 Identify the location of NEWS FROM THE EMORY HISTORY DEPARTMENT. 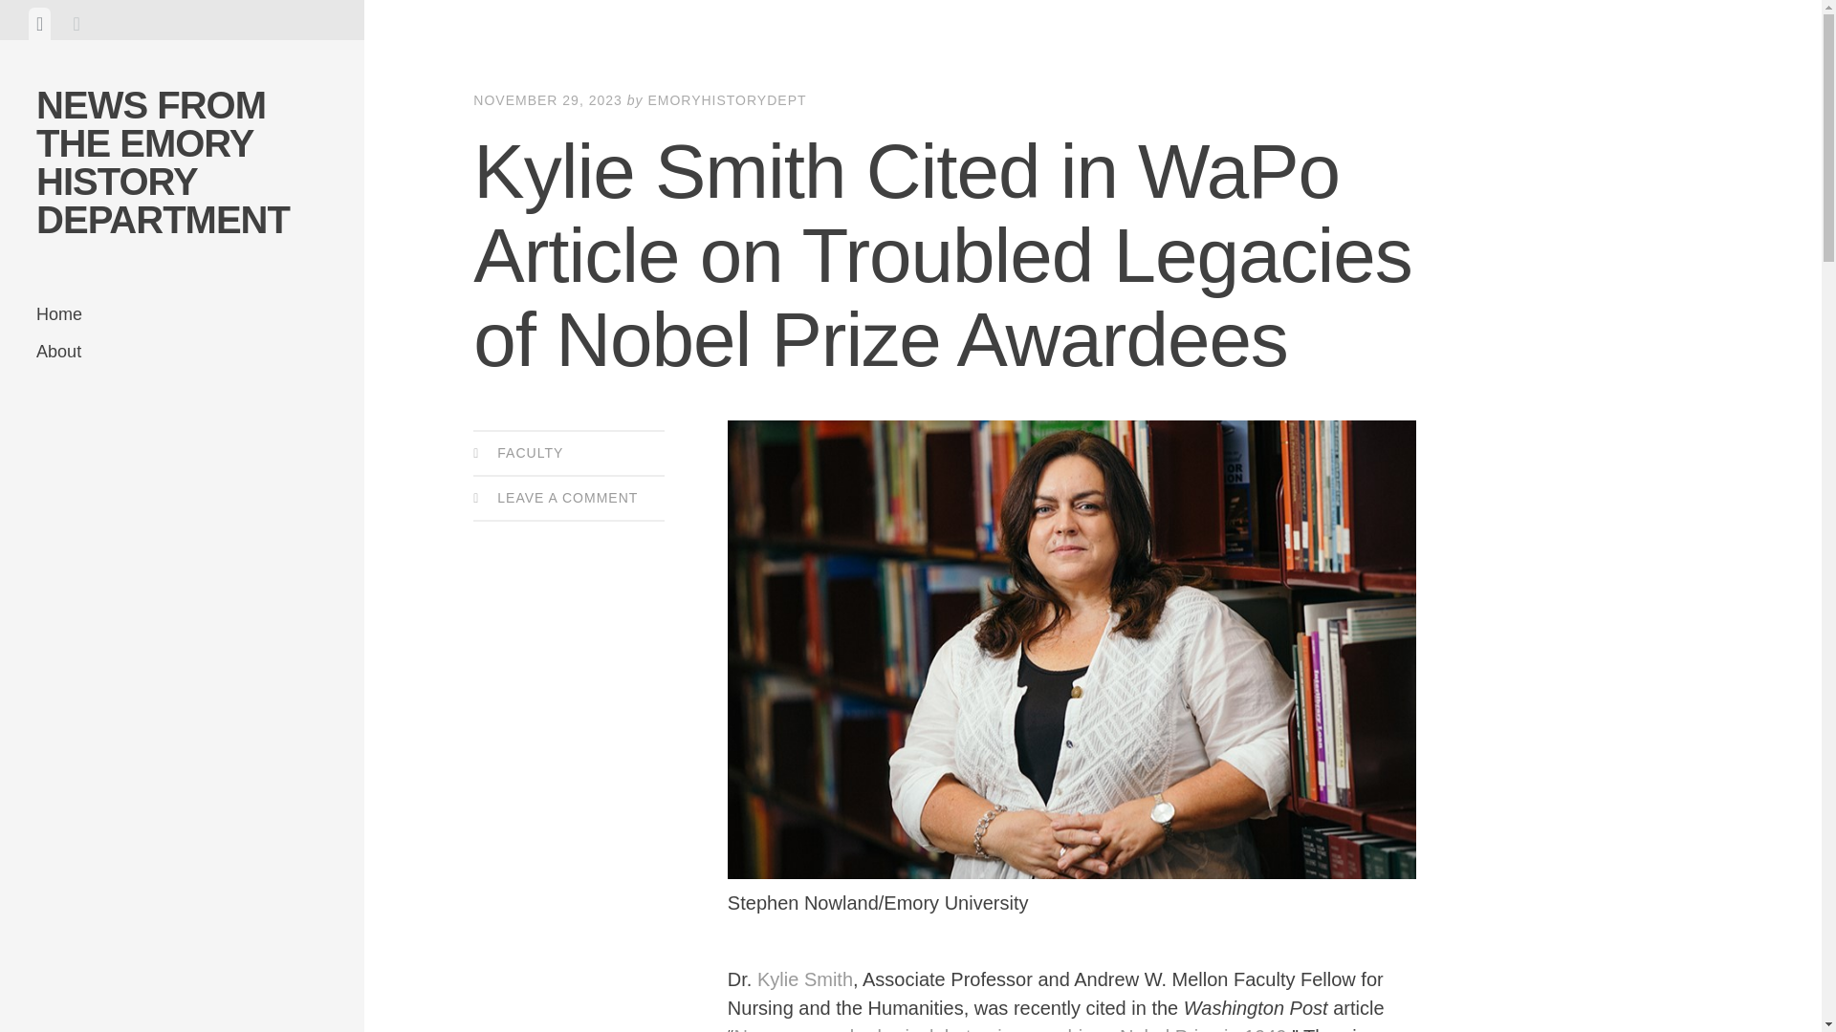
(163, 161).